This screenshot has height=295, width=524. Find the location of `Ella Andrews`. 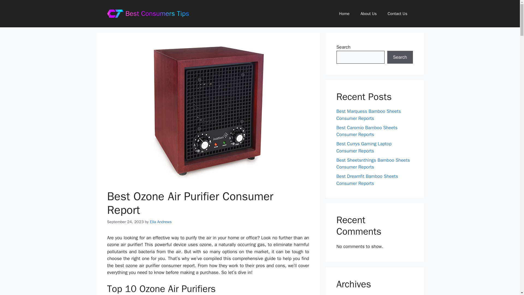

Ella Andrews is located at coordinates (161, 222).